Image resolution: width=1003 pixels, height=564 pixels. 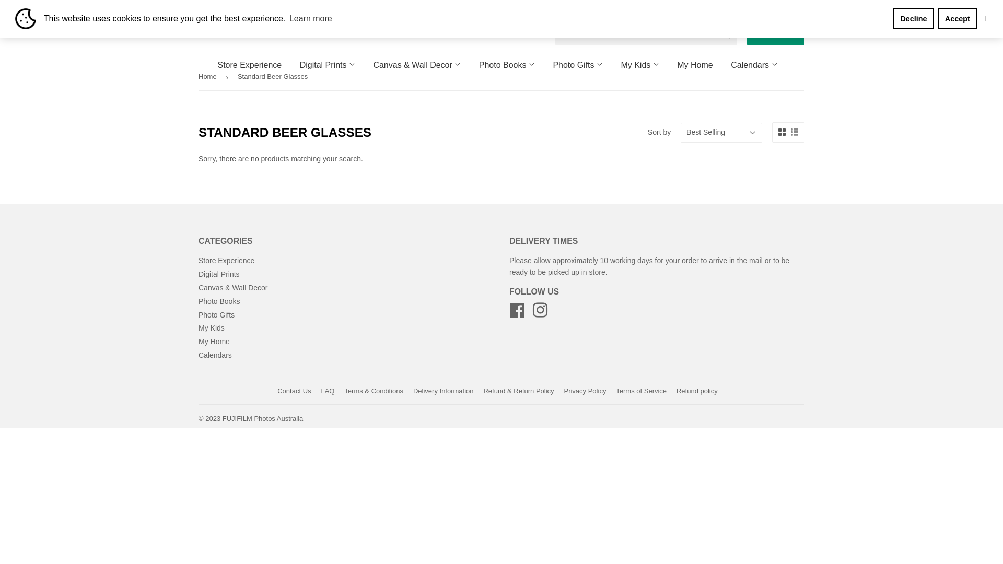 What do you see at coordinates (677, 11) in the screenshot?
I see `Contact Us` at bounding box center [677, 11].